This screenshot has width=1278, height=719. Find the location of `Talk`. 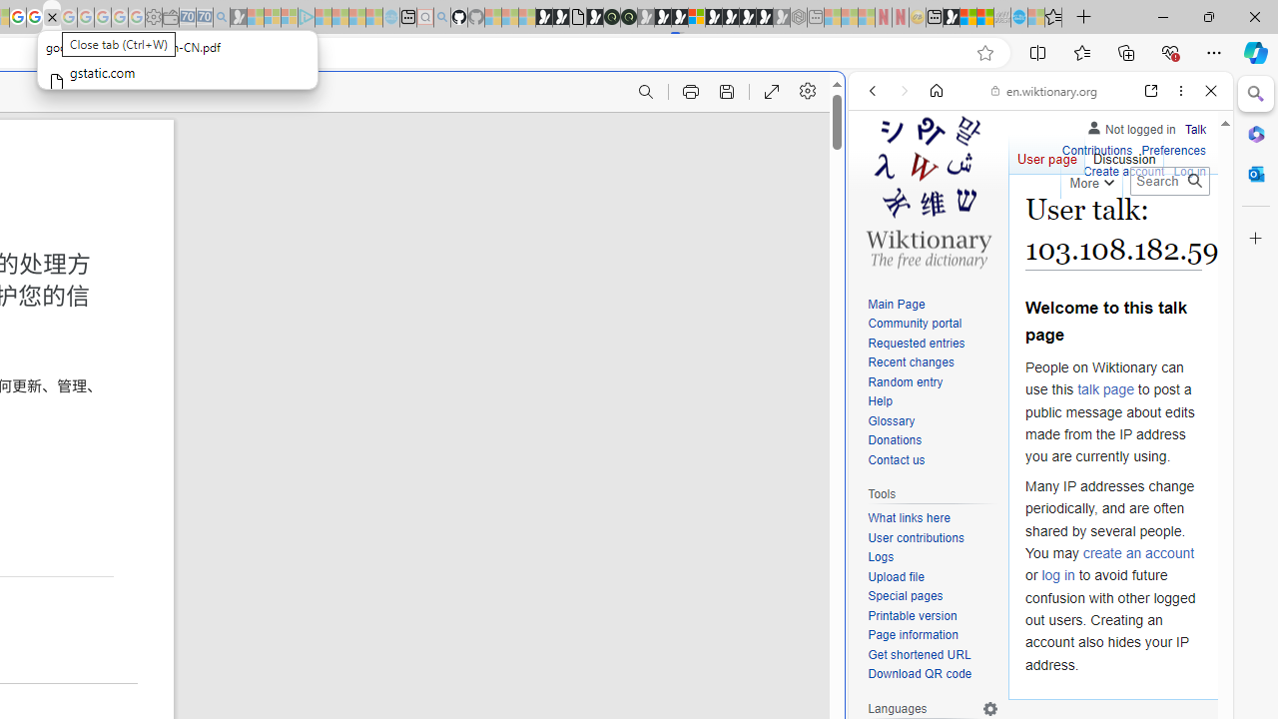

Talk is located at coordinates (1195, 130).